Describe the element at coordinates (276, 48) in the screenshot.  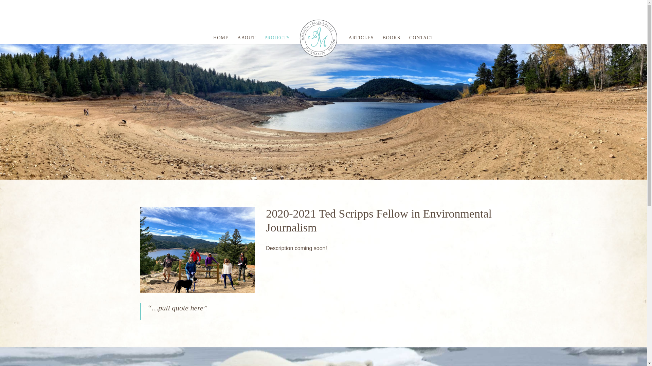
I see `PROJECTS` at that location.